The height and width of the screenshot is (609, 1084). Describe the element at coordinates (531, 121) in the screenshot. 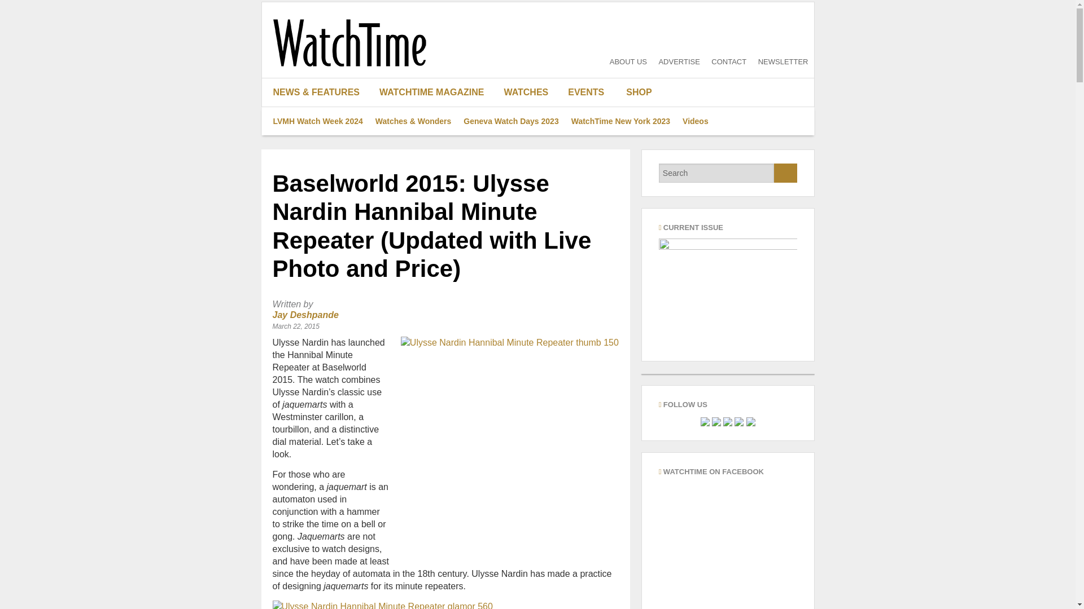

I see `POPULAR WATCH BRANDS` at that location.